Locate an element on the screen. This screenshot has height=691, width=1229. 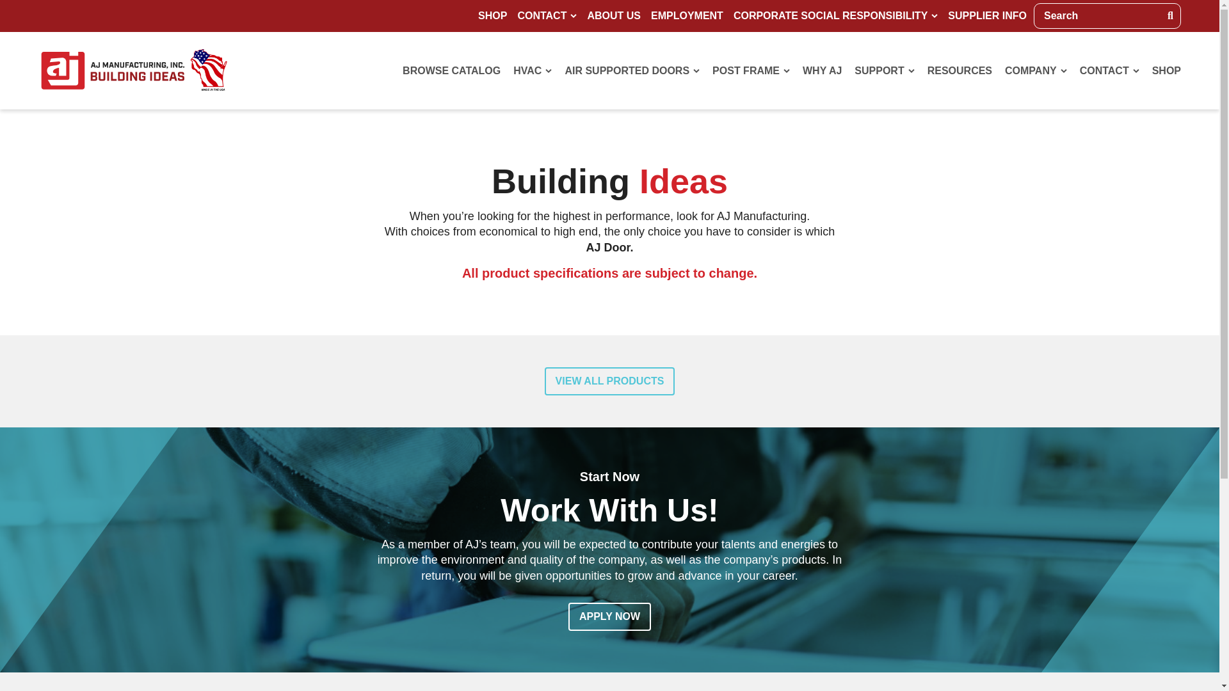
EMPLOYMENT is located at coordinates (686, 15).